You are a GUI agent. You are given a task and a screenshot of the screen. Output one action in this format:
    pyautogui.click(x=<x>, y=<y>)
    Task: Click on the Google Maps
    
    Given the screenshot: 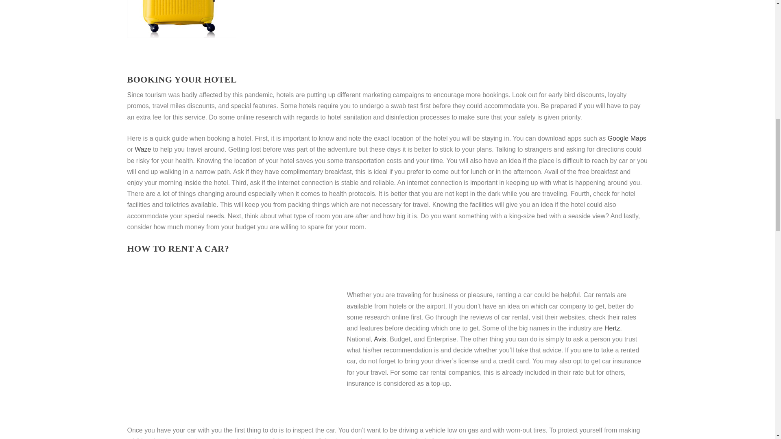 What is the action you would take?
    pyautogui.click(x=627, y=138)
    